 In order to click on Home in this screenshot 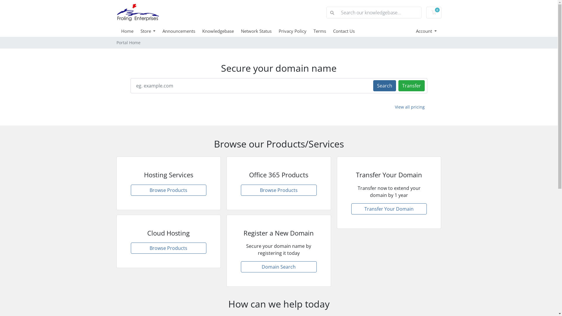, I will do `click(131, 31)`.